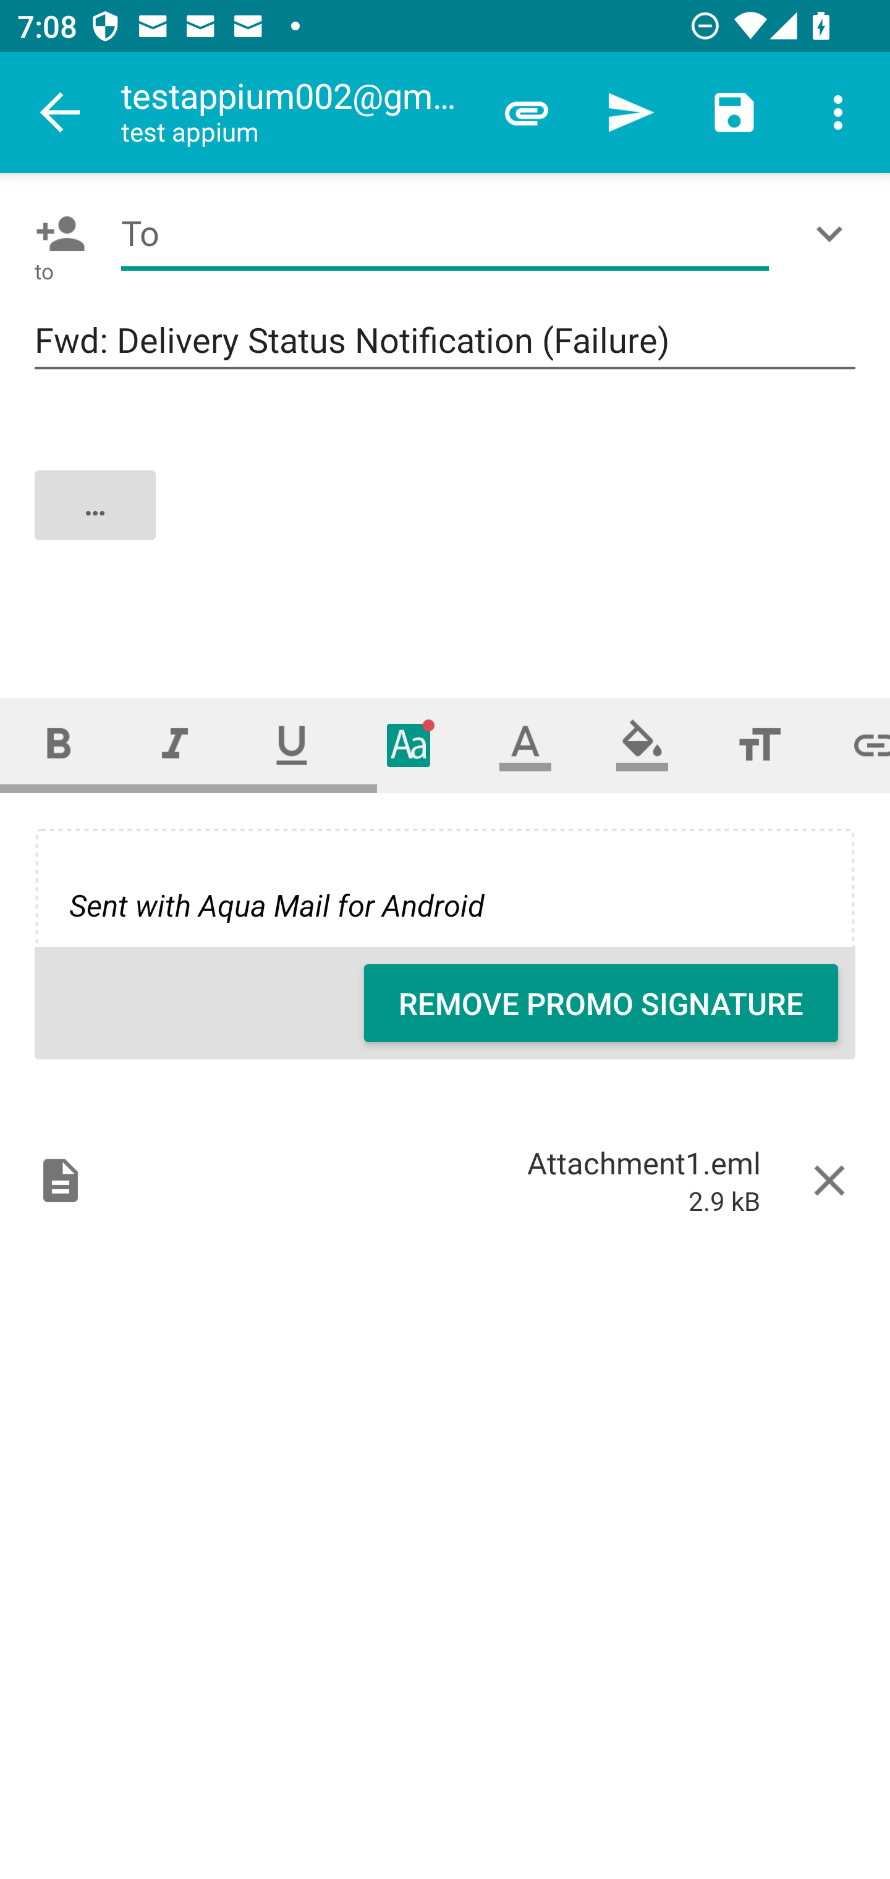 The height and width of the screenshot is (1879, 890). I want to click on Fill color, so click(642, 744).